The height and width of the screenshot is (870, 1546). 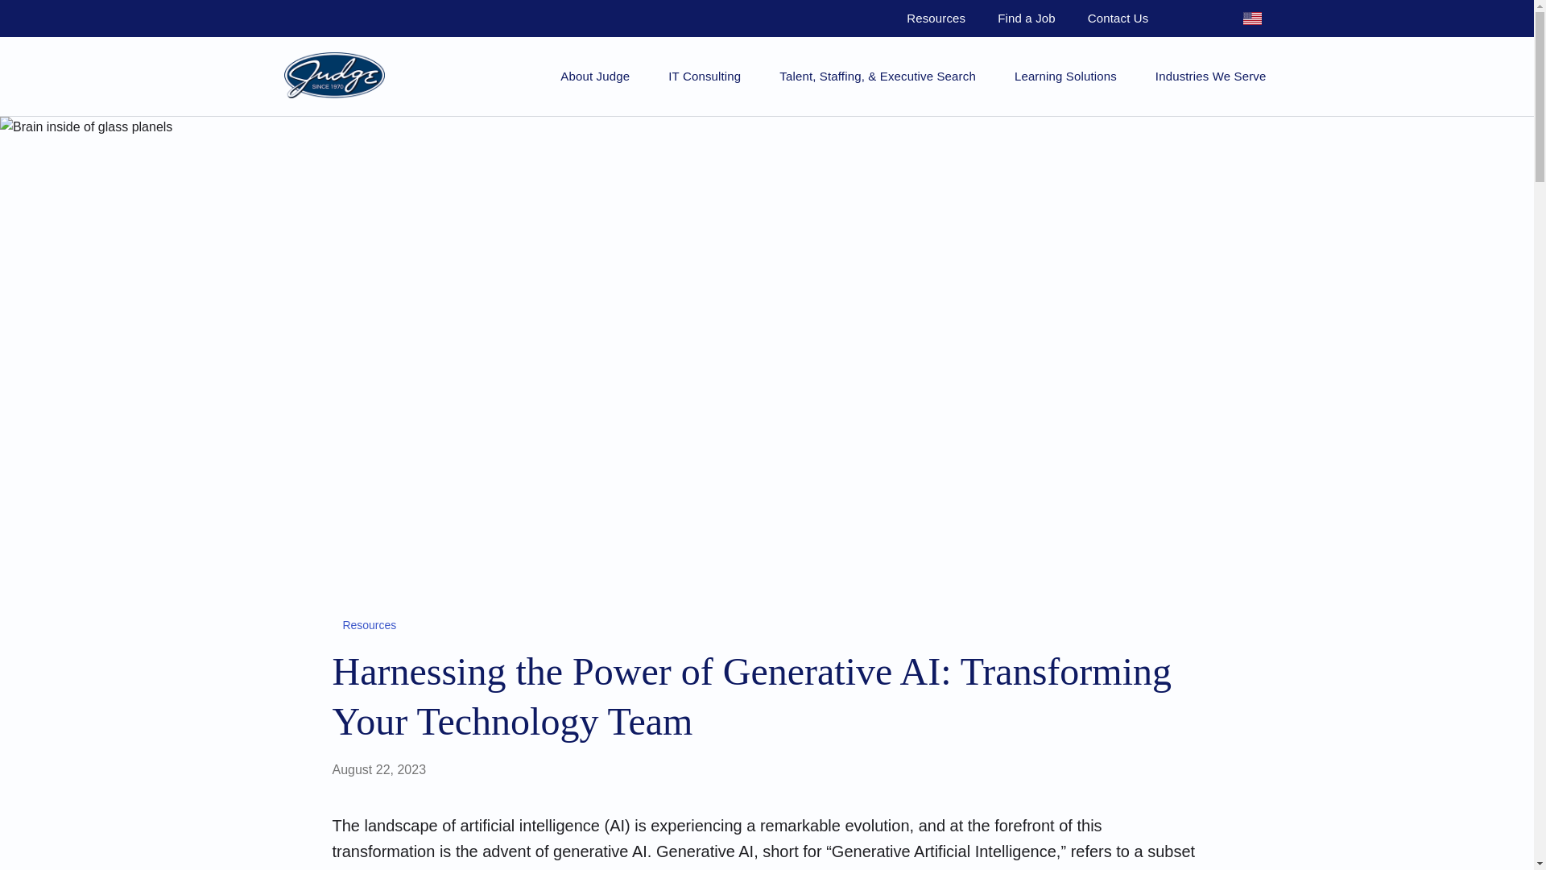 I want to click on Find a Job, so click(x=1026, y=18).